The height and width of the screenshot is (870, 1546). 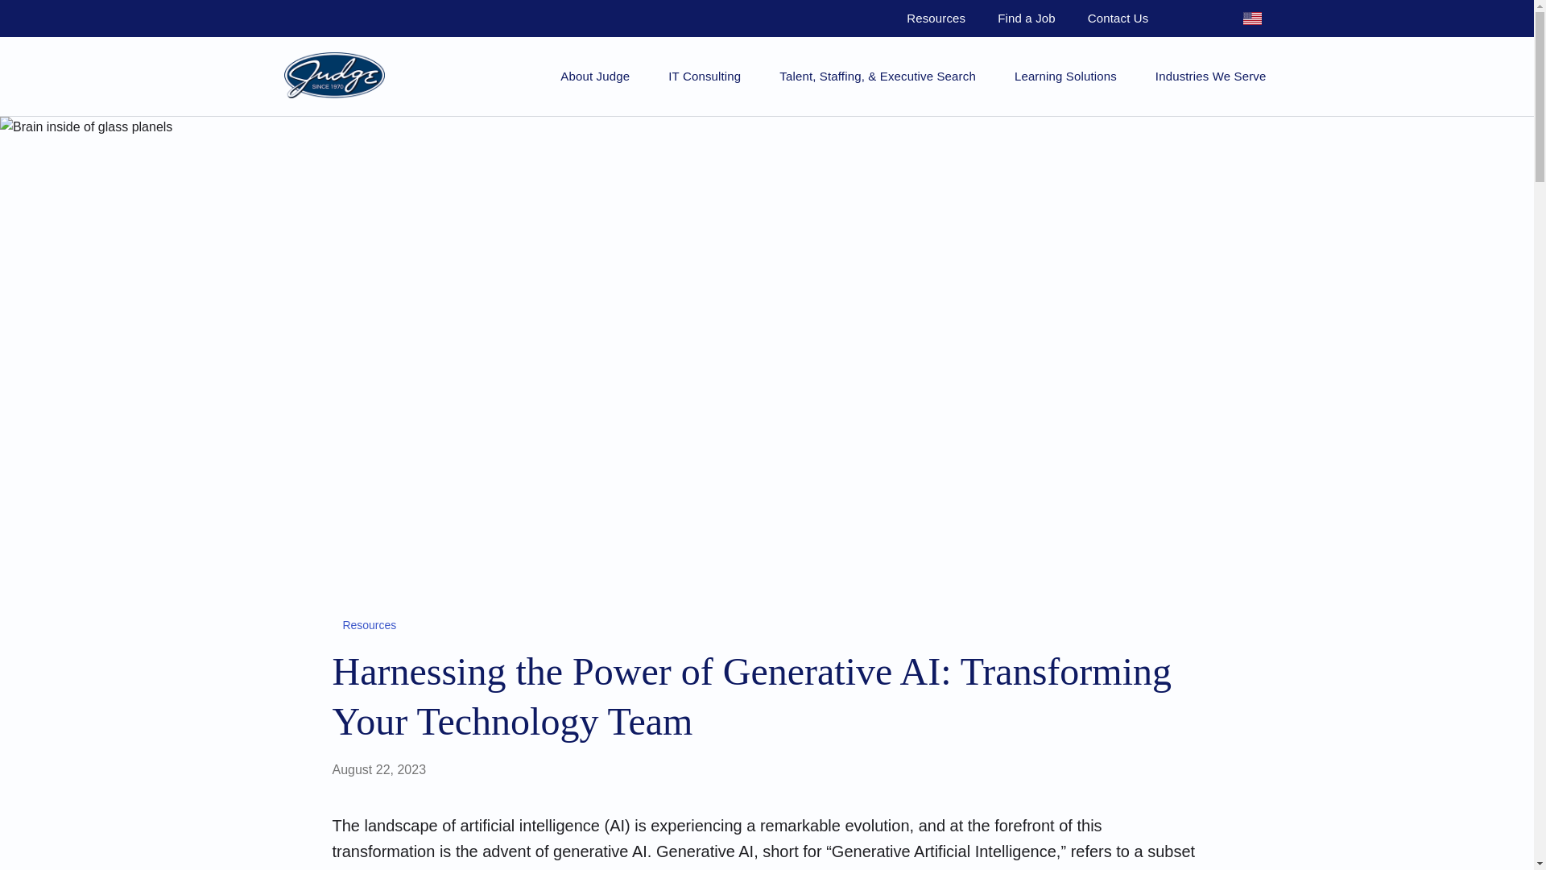 I want to click on Find a Job, so click(x=1026, y=18).